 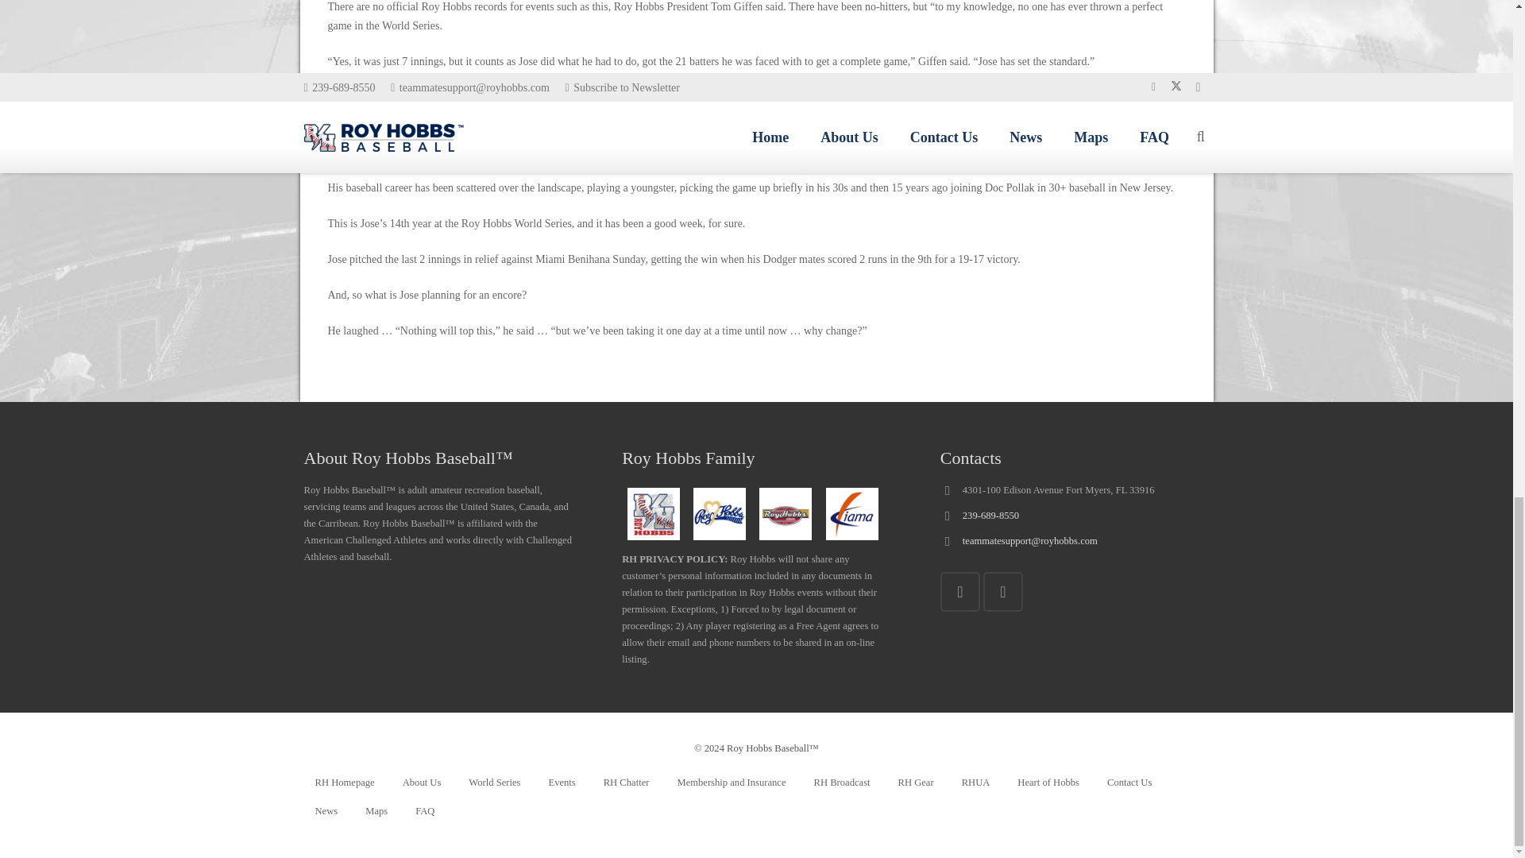 I want to click on Events, so click(x=561, y=783).